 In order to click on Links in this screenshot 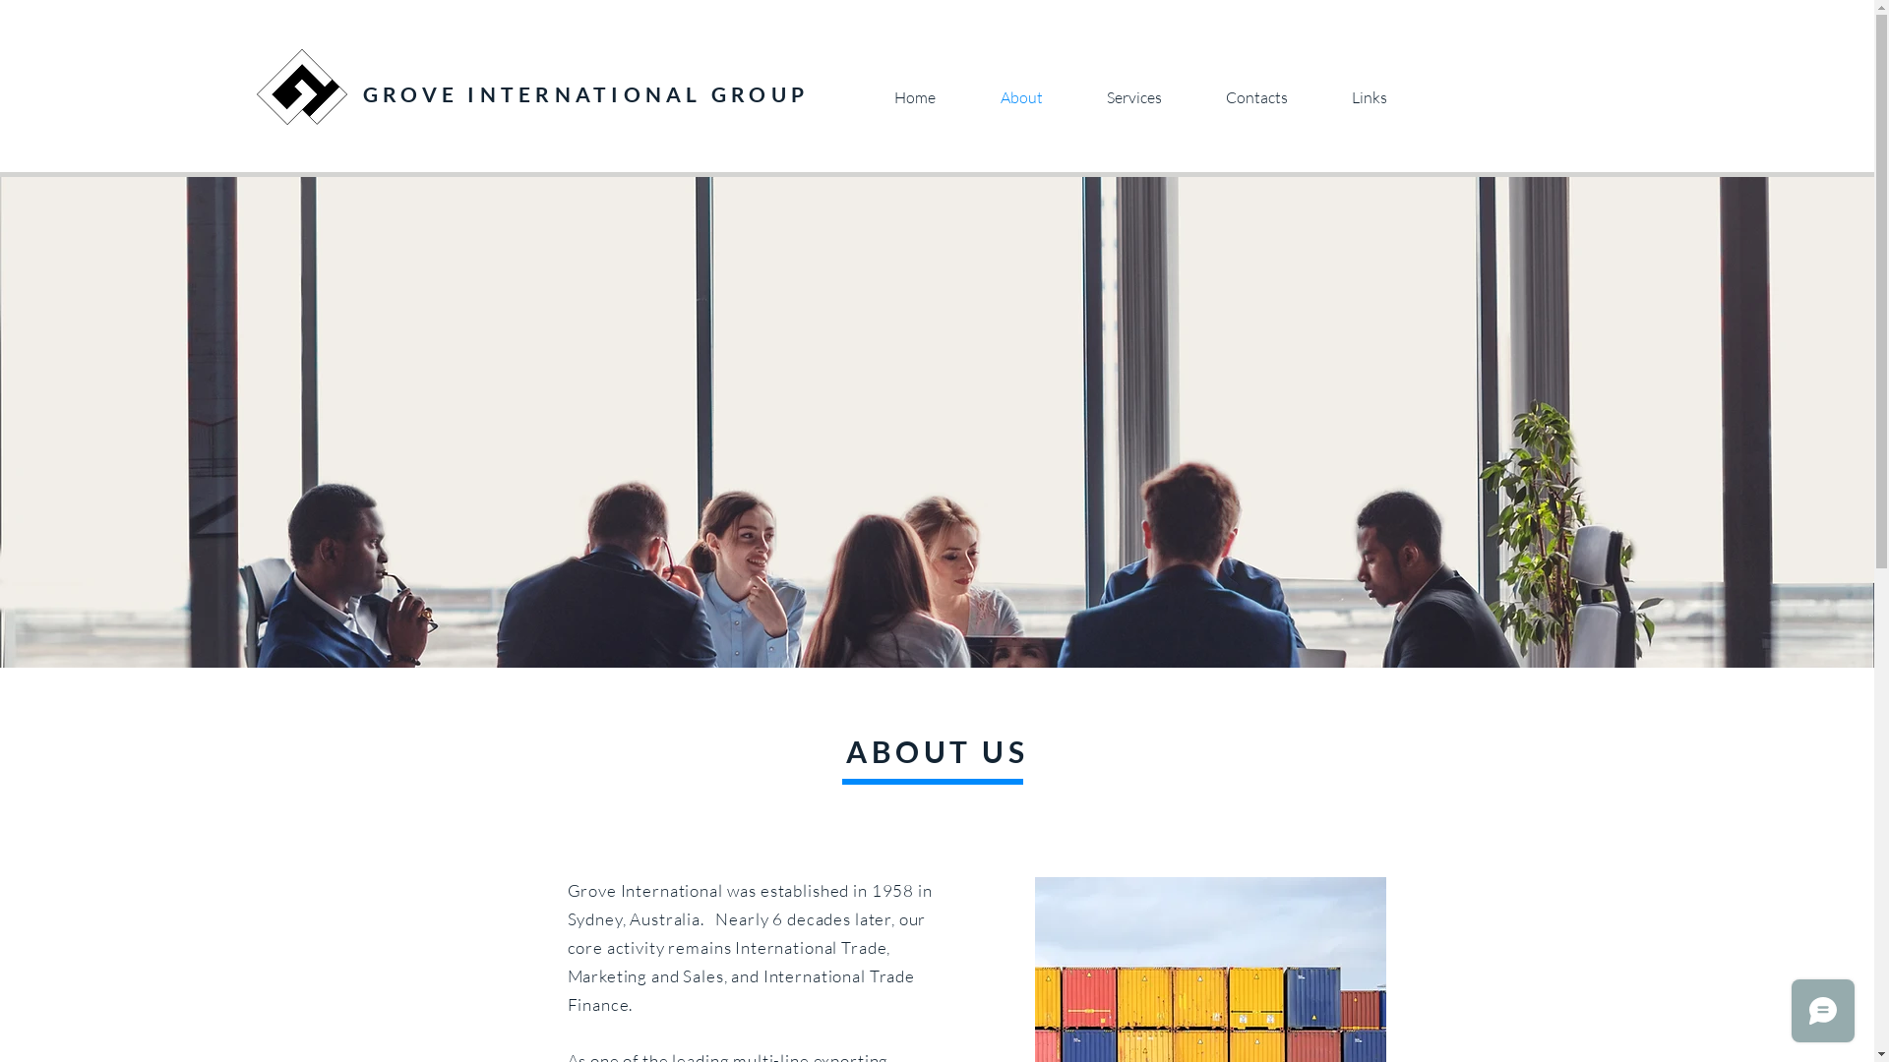, I will do `click(1370, 98)`.